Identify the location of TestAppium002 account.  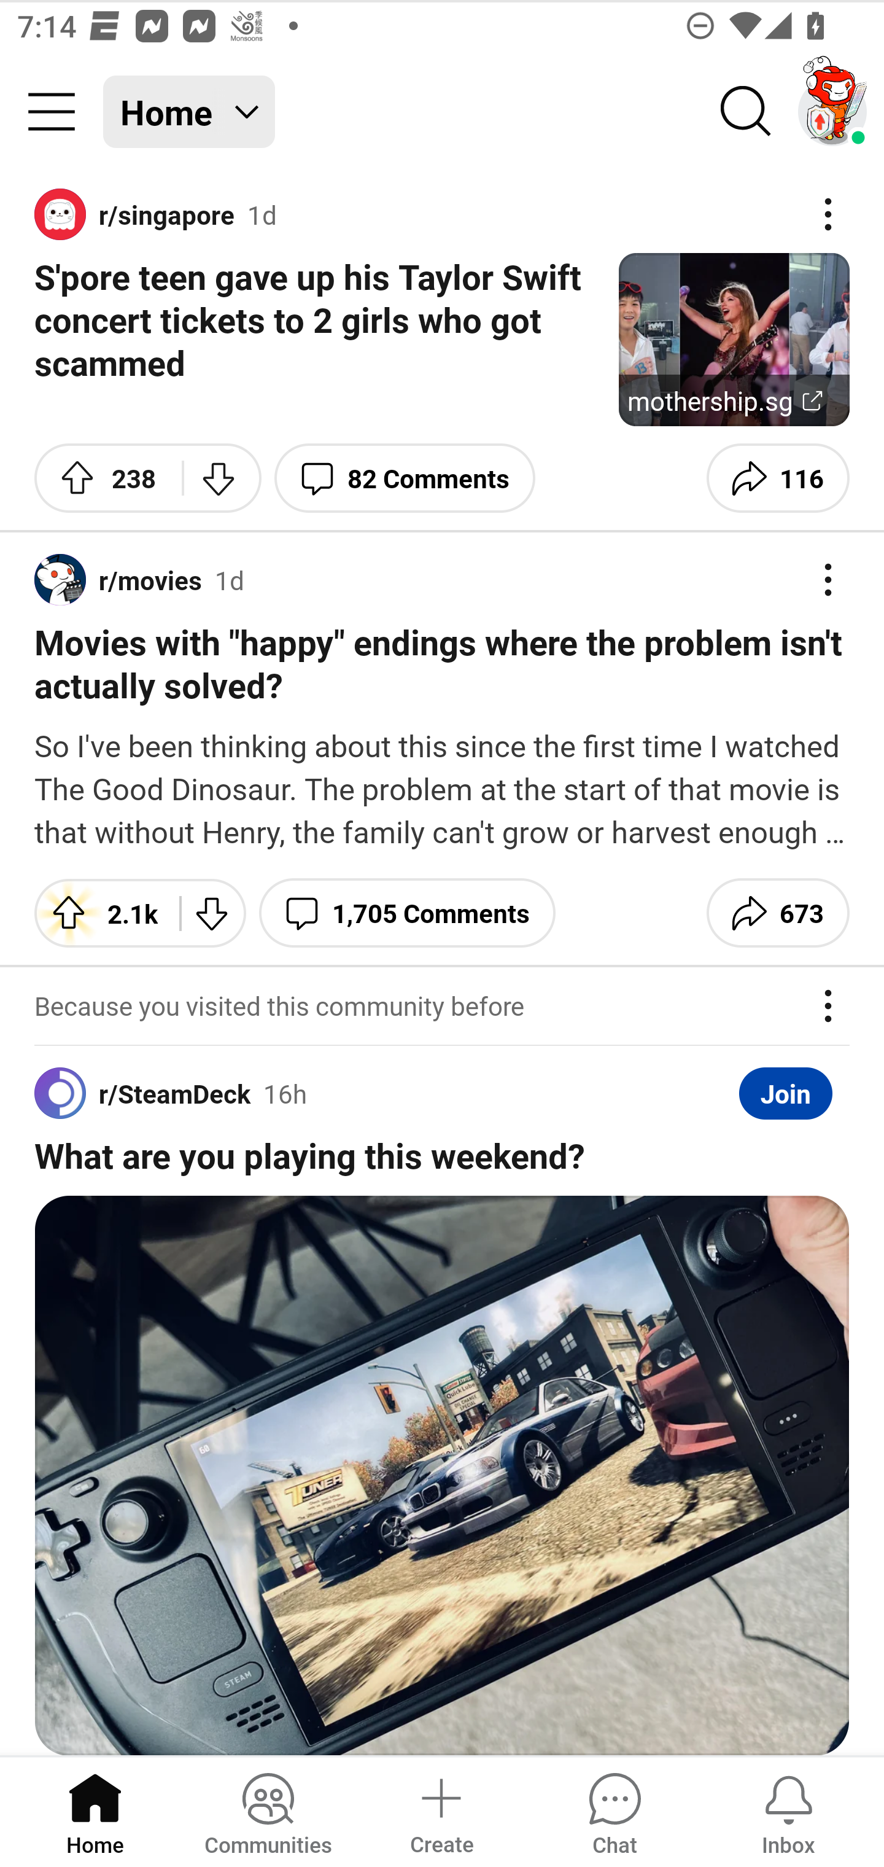
(832, 112).